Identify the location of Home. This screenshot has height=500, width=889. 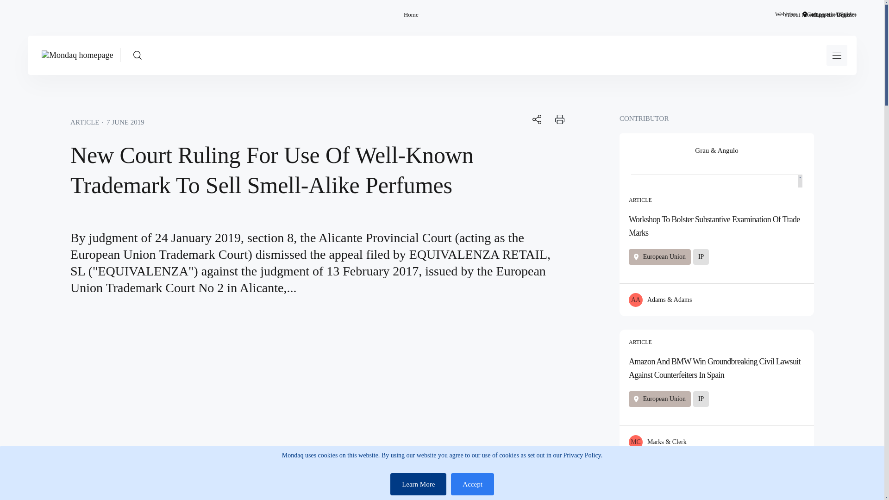
(411, 14).